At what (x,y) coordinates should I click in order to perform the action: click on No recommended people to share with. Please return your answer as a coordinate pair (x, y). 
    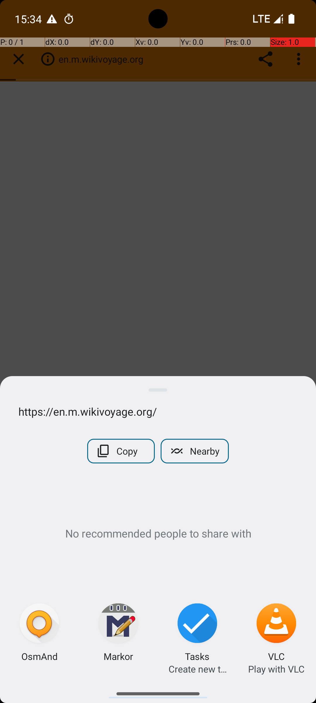
    Looking at the image, I should click on (158, 533).